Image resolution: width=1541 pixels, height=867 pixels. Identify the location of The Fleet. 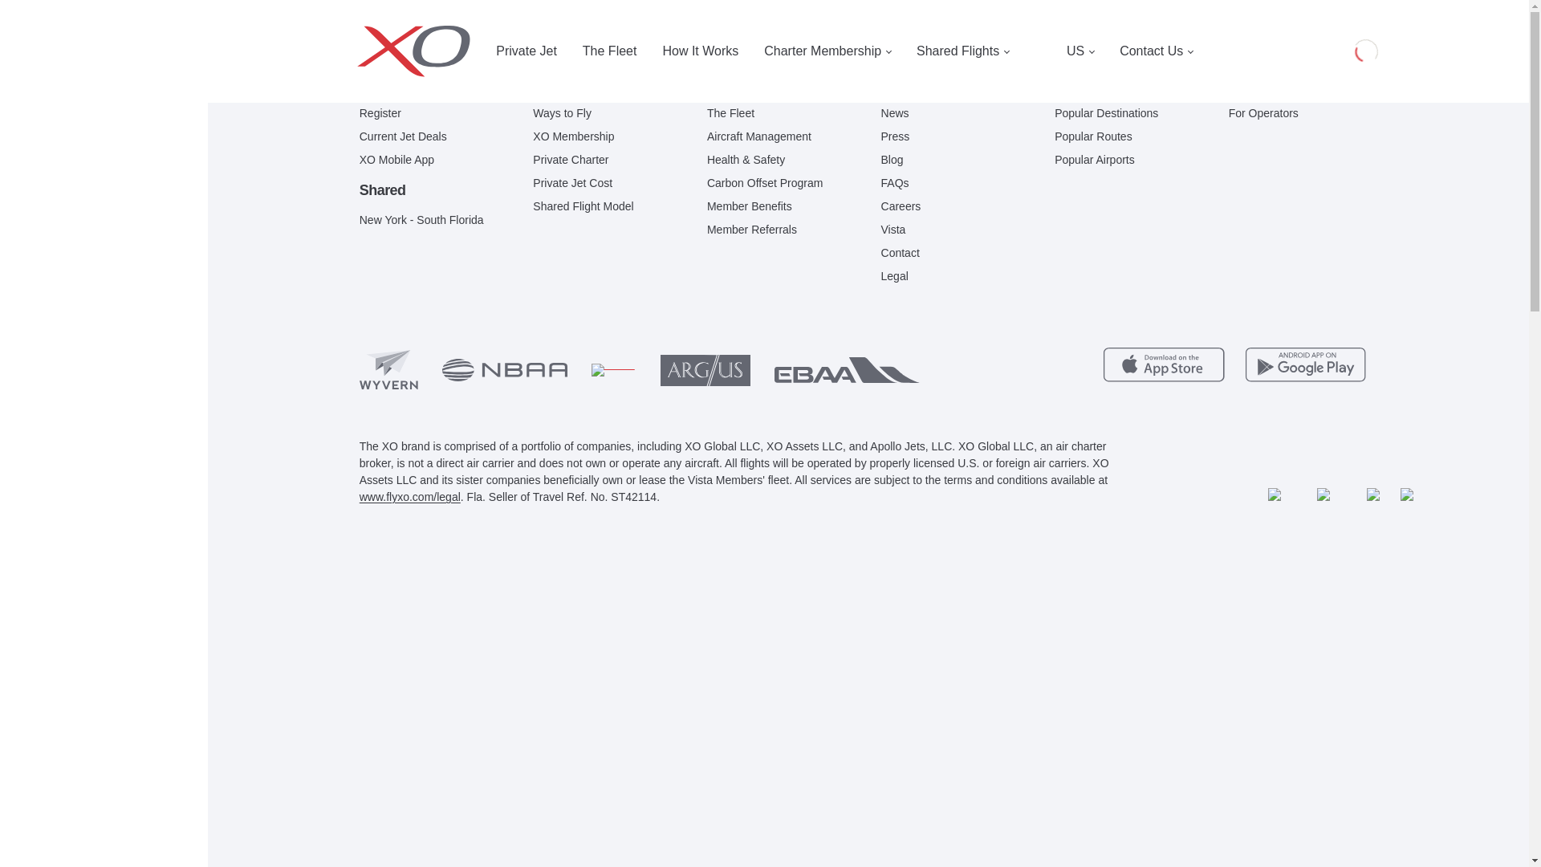
(610, 51).